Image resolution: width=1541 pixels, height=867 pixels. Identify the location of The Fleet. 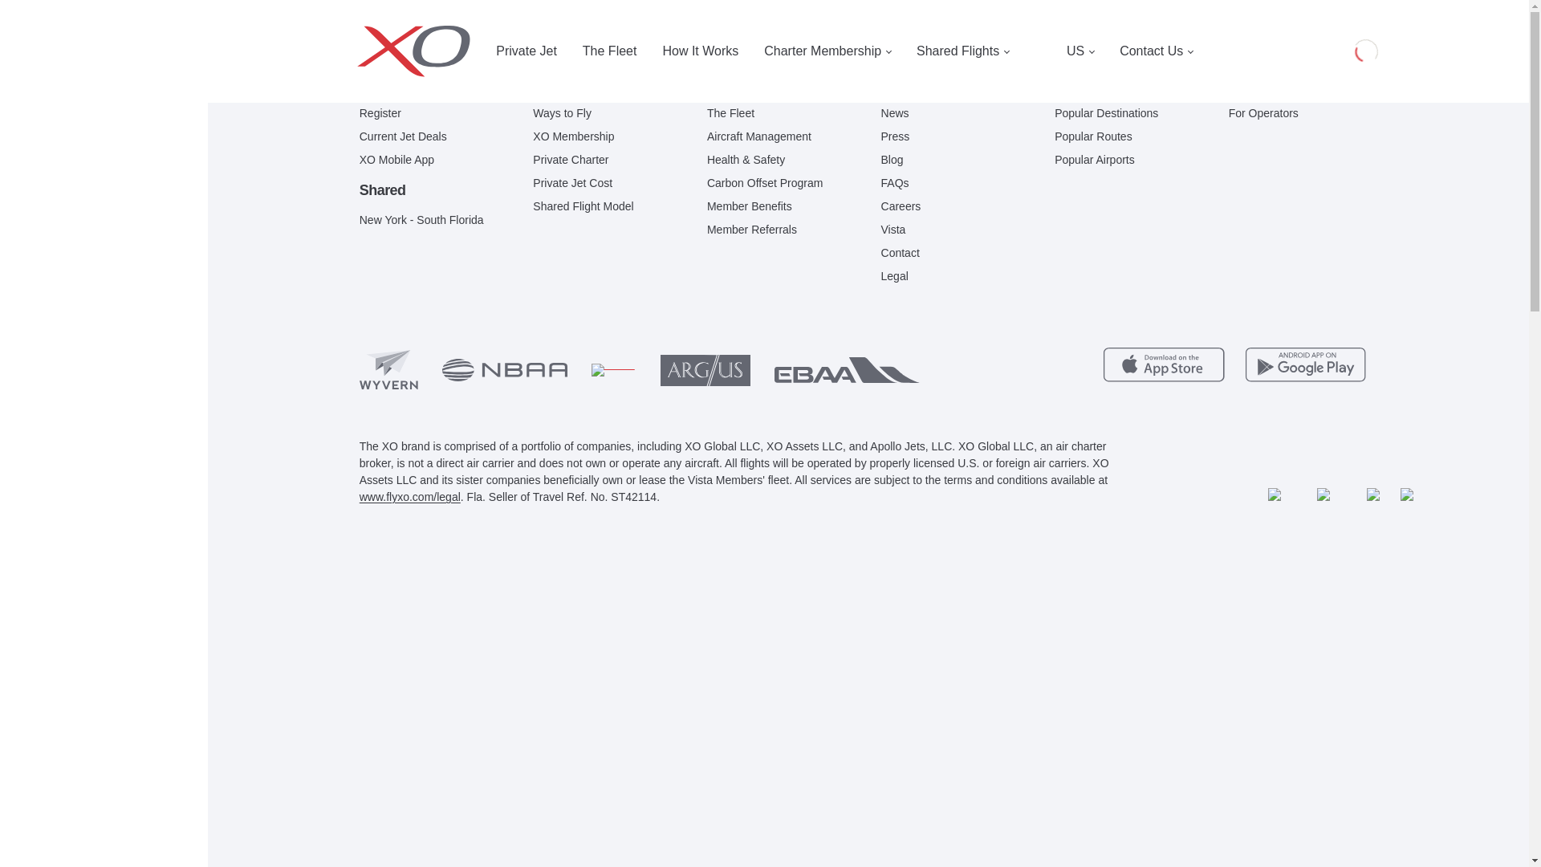
(610, 51).